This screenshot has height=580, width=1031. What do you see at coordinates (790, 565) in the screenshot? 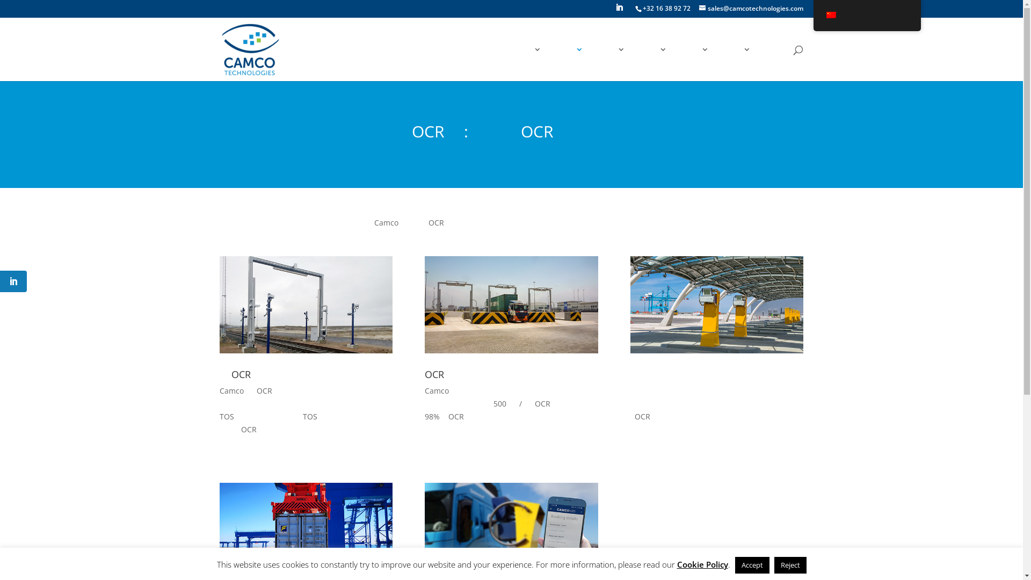
I see `Reject` at bounding box center [790, 565].